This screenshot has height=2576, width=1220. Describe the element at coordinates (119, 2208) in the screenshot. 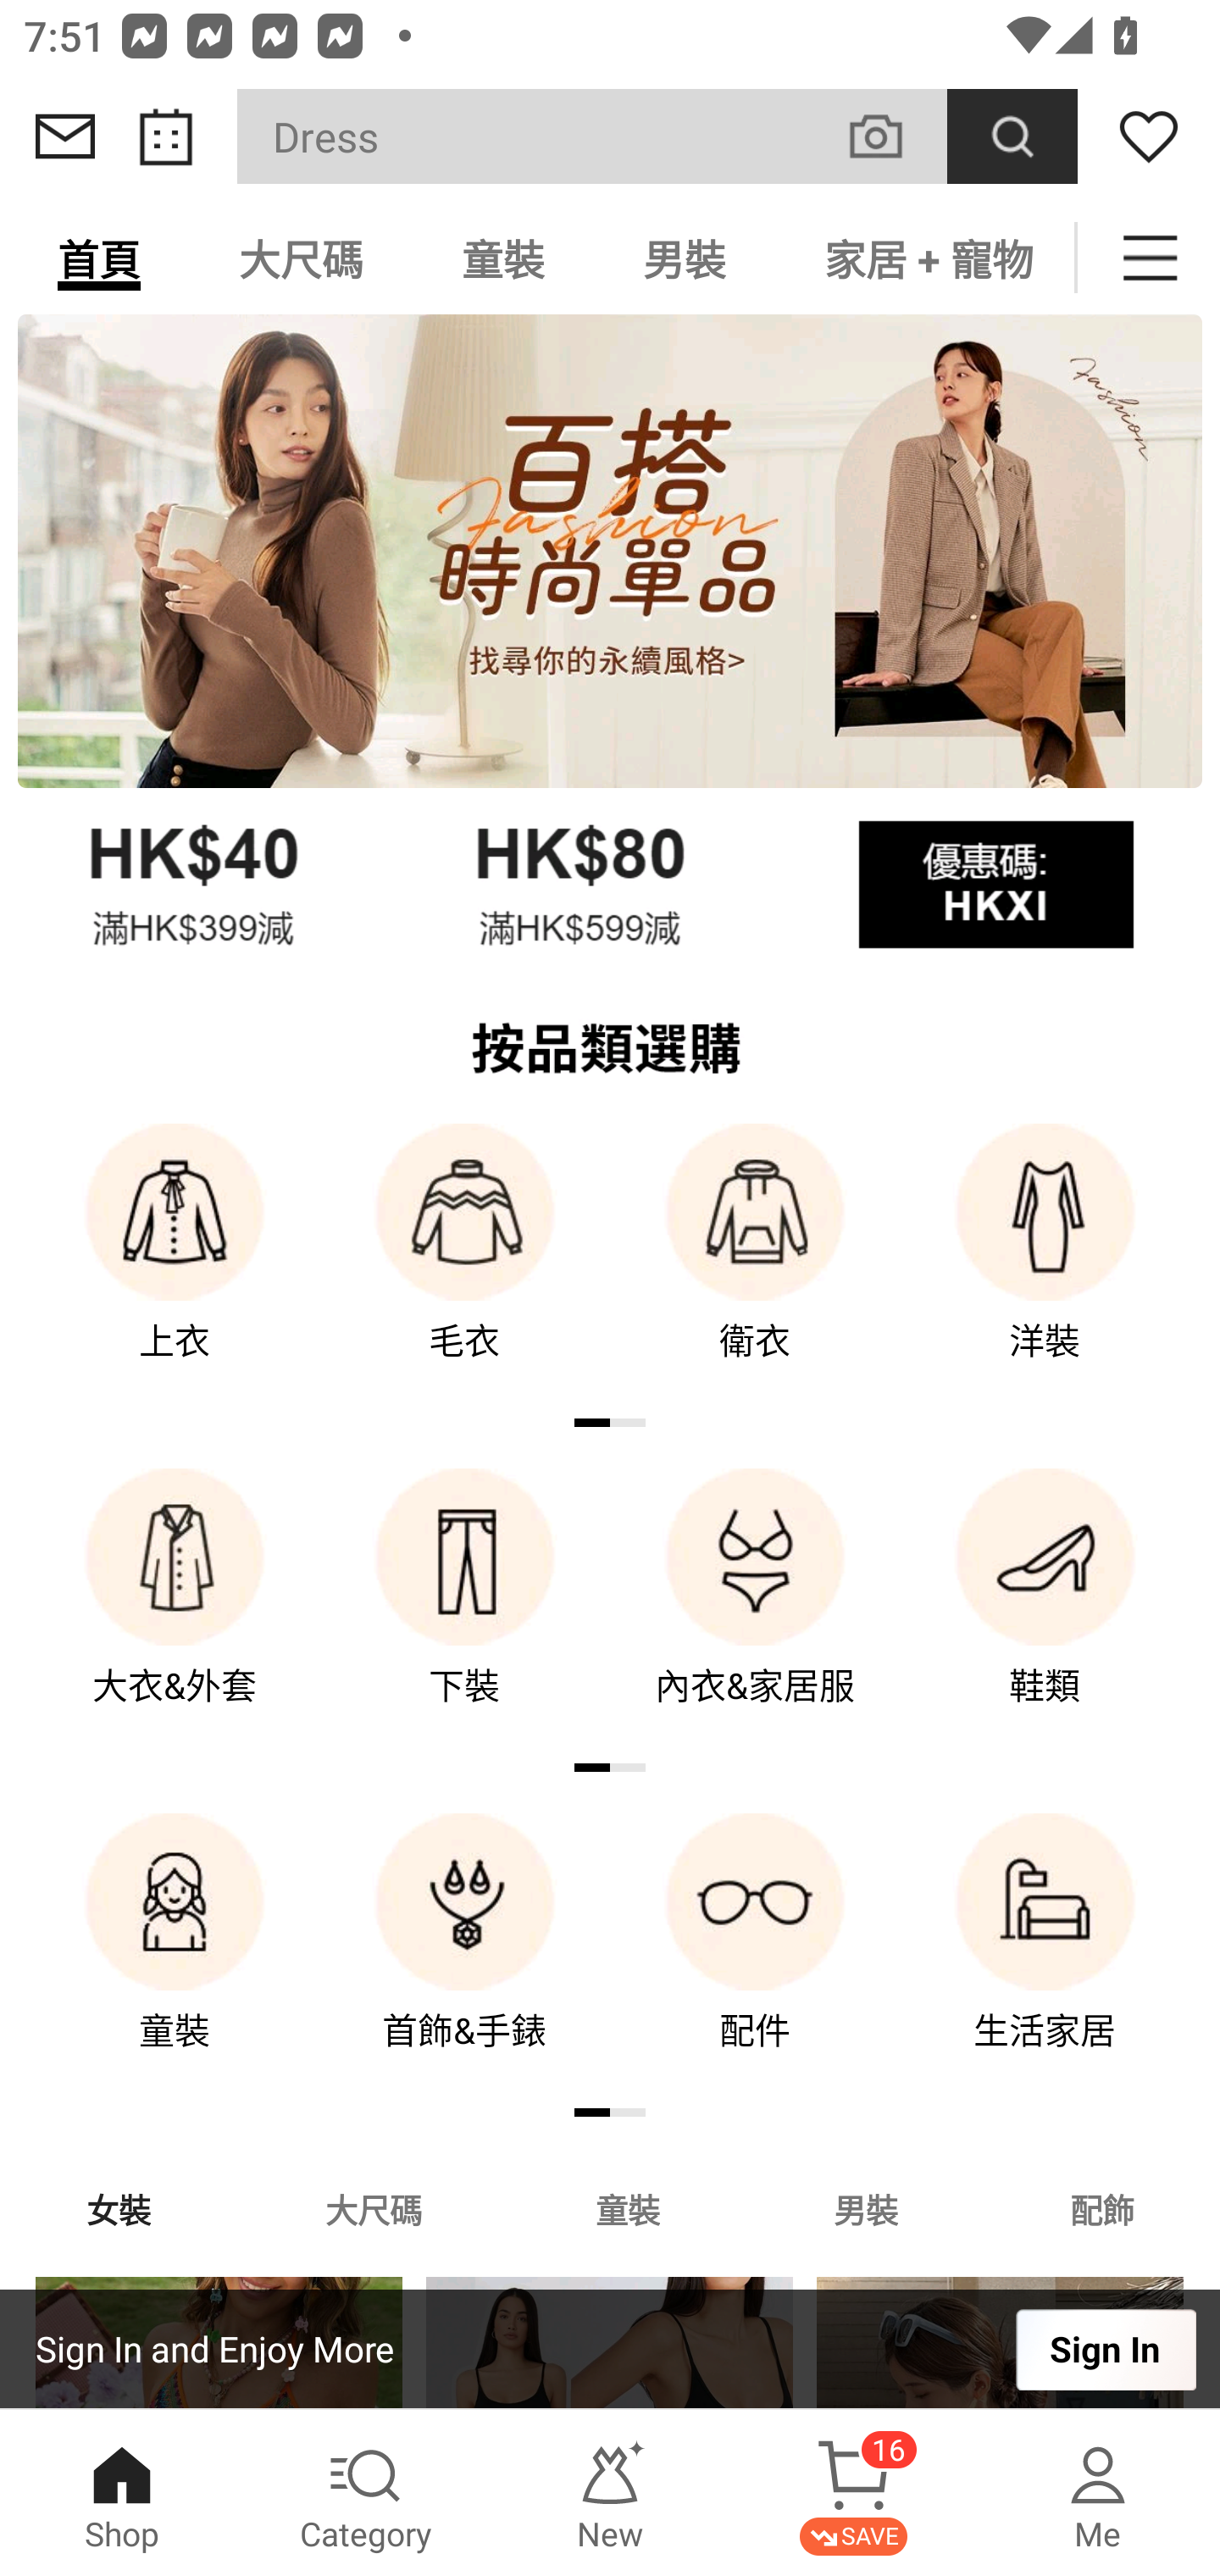

I see `女裝` at that location.